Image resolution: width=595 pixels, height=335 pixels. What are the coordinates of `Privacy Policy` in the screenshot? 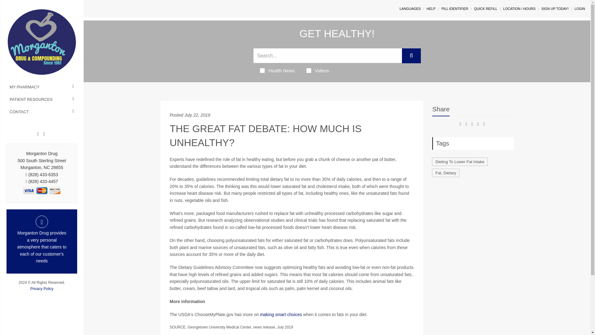 It's located at (42, 289).